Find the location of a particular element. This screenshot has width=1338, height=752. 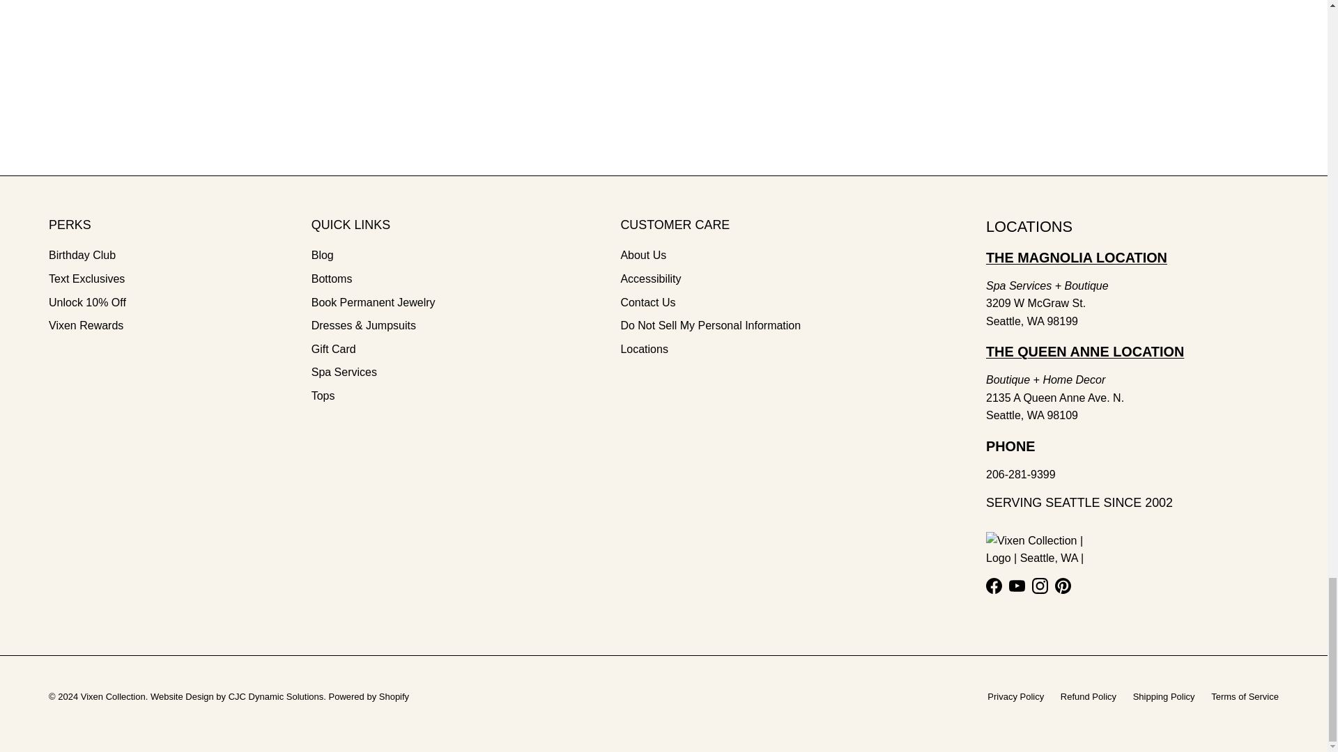

Vixen Collection on Pinterest is located at coordinates (1063, 586).